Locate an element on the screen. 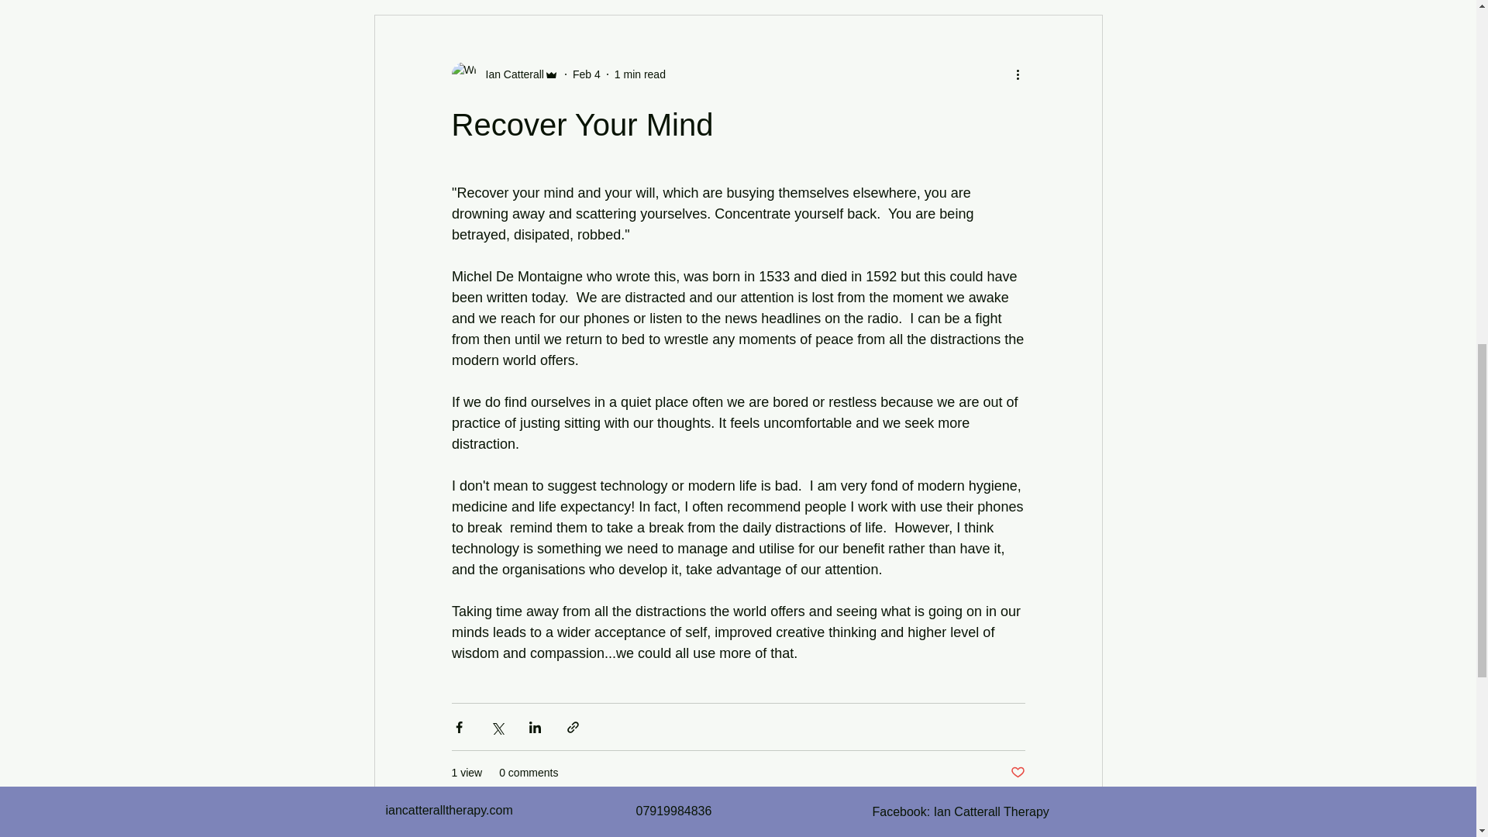 Image resolution: width=1488 pixels, height=837 pixels. Ian Catterall is located at coordinates (509, 74).